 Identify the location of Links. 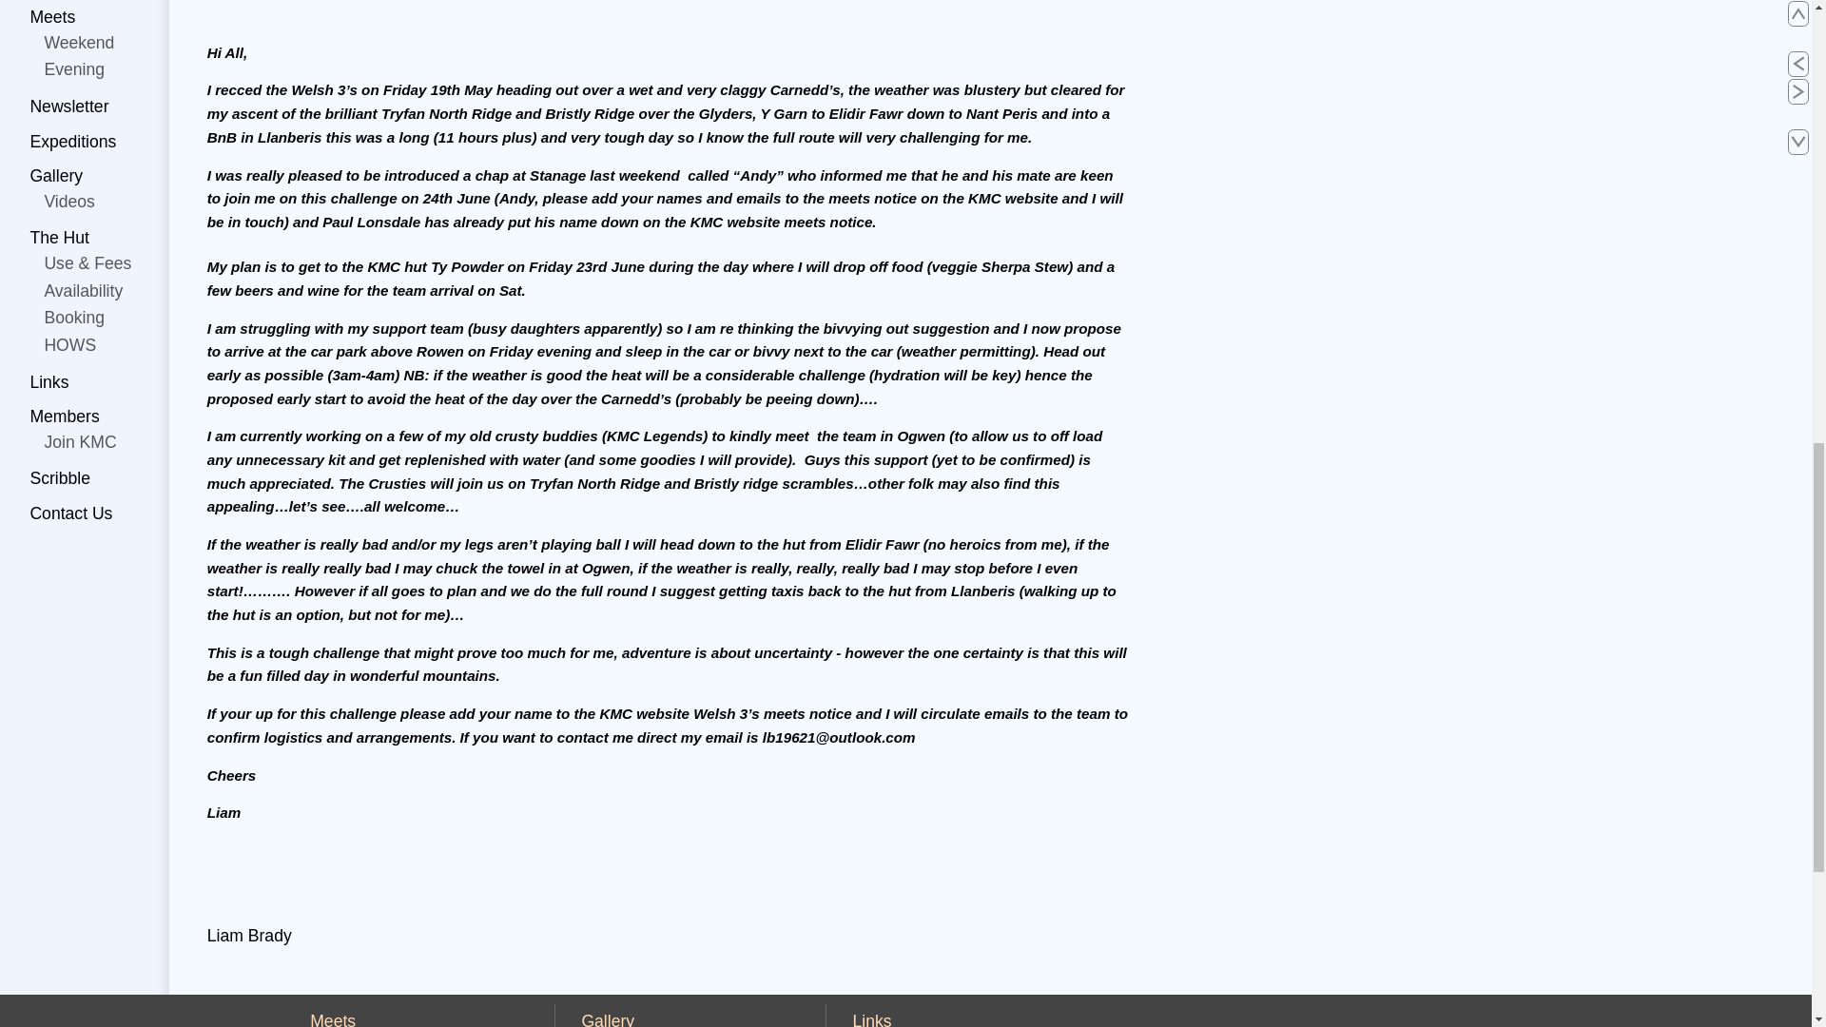
(871, 1019).